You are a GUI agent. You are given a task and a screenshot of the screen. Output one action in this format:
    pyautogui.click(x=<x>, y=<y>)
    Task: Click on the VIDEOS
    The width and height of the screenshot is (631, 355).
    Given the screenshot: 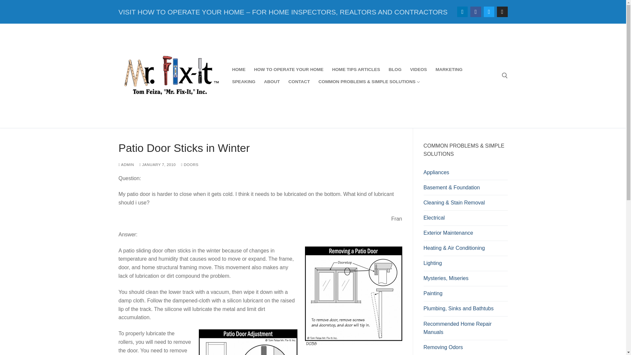 What is the action you would take?
    pyautogui.click(x=418, y=70)
    